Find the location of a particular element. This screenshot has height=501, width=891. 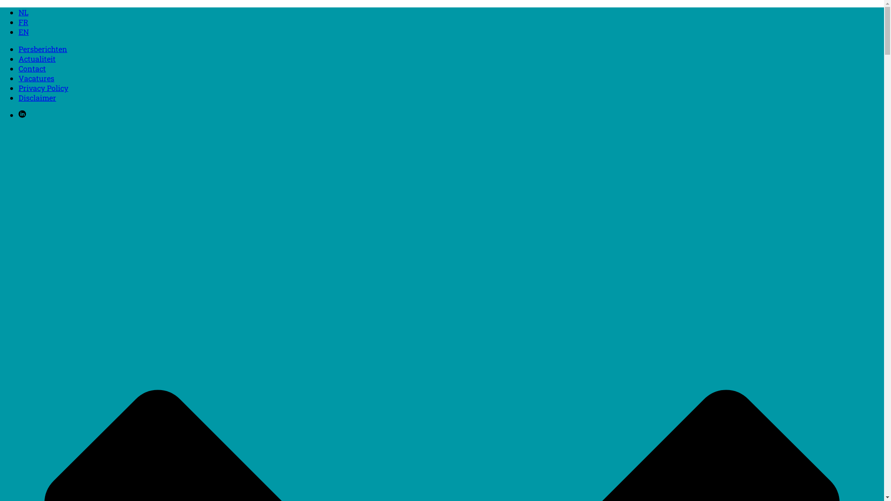

NL is located at coordinates (23, 12).